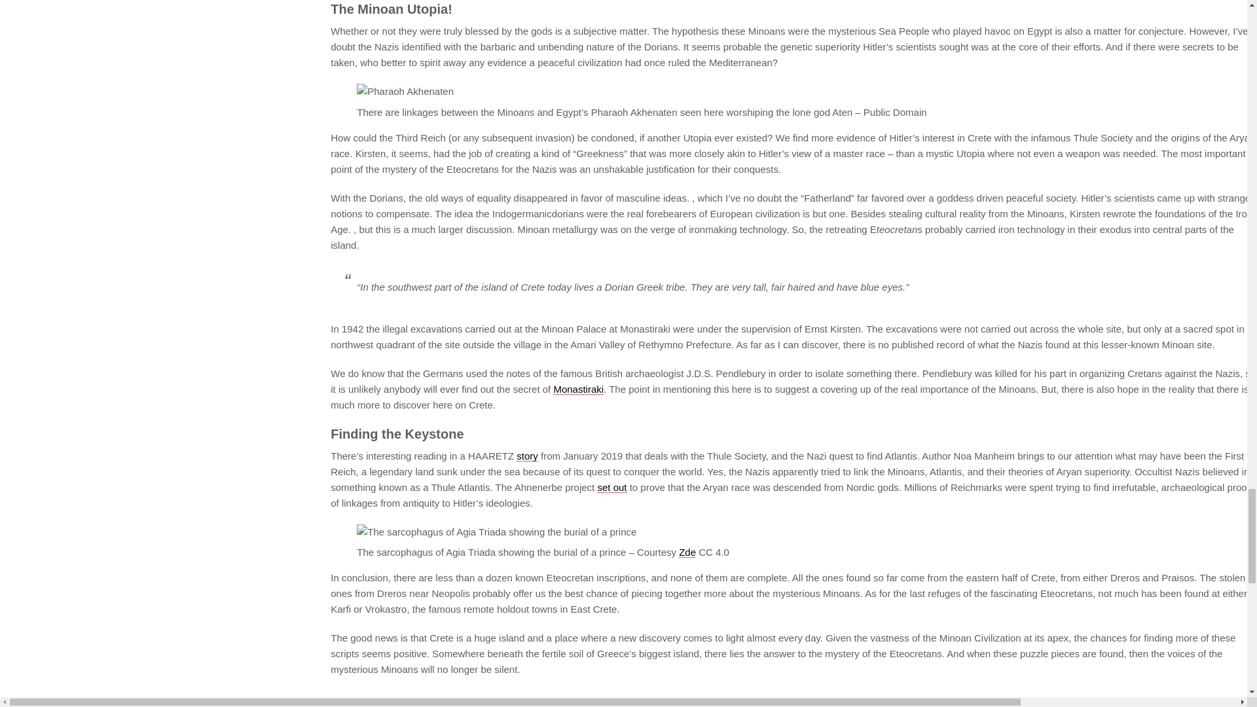 The width and height of the screenshot is (1257, 707). Describe the element at coordinates (527, 456) in the screenshot. I see `story` at that location.